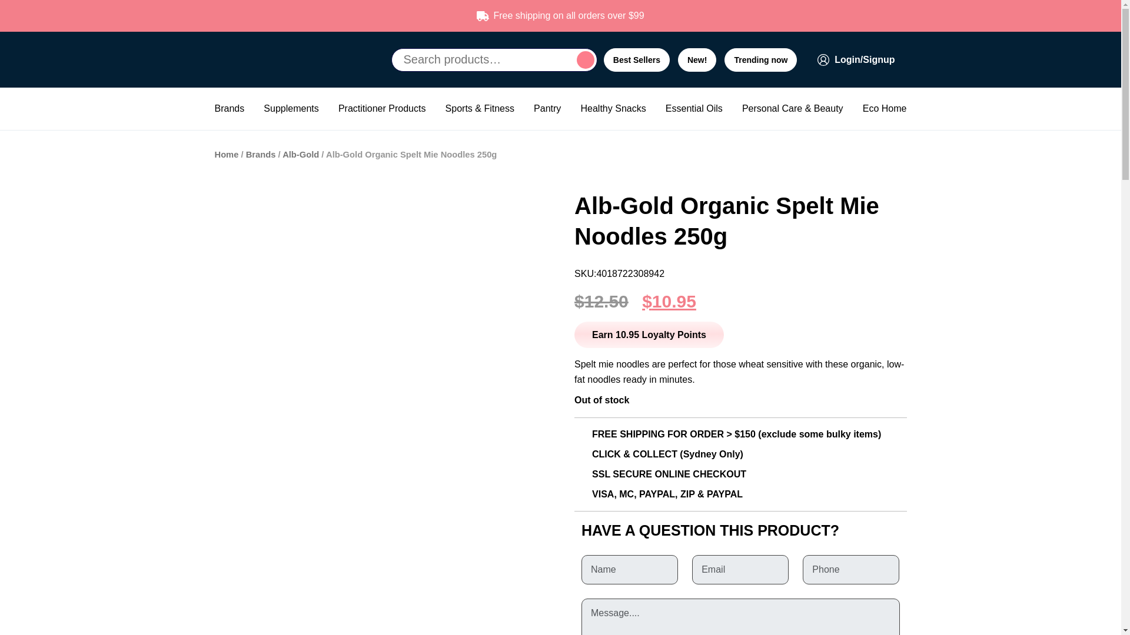 The height and width of the screenshot is (635, 1130). What do you see at coordinates (637, 60) in the screenshot?
I see `Best Sellers` at bounding box center [637, 60].